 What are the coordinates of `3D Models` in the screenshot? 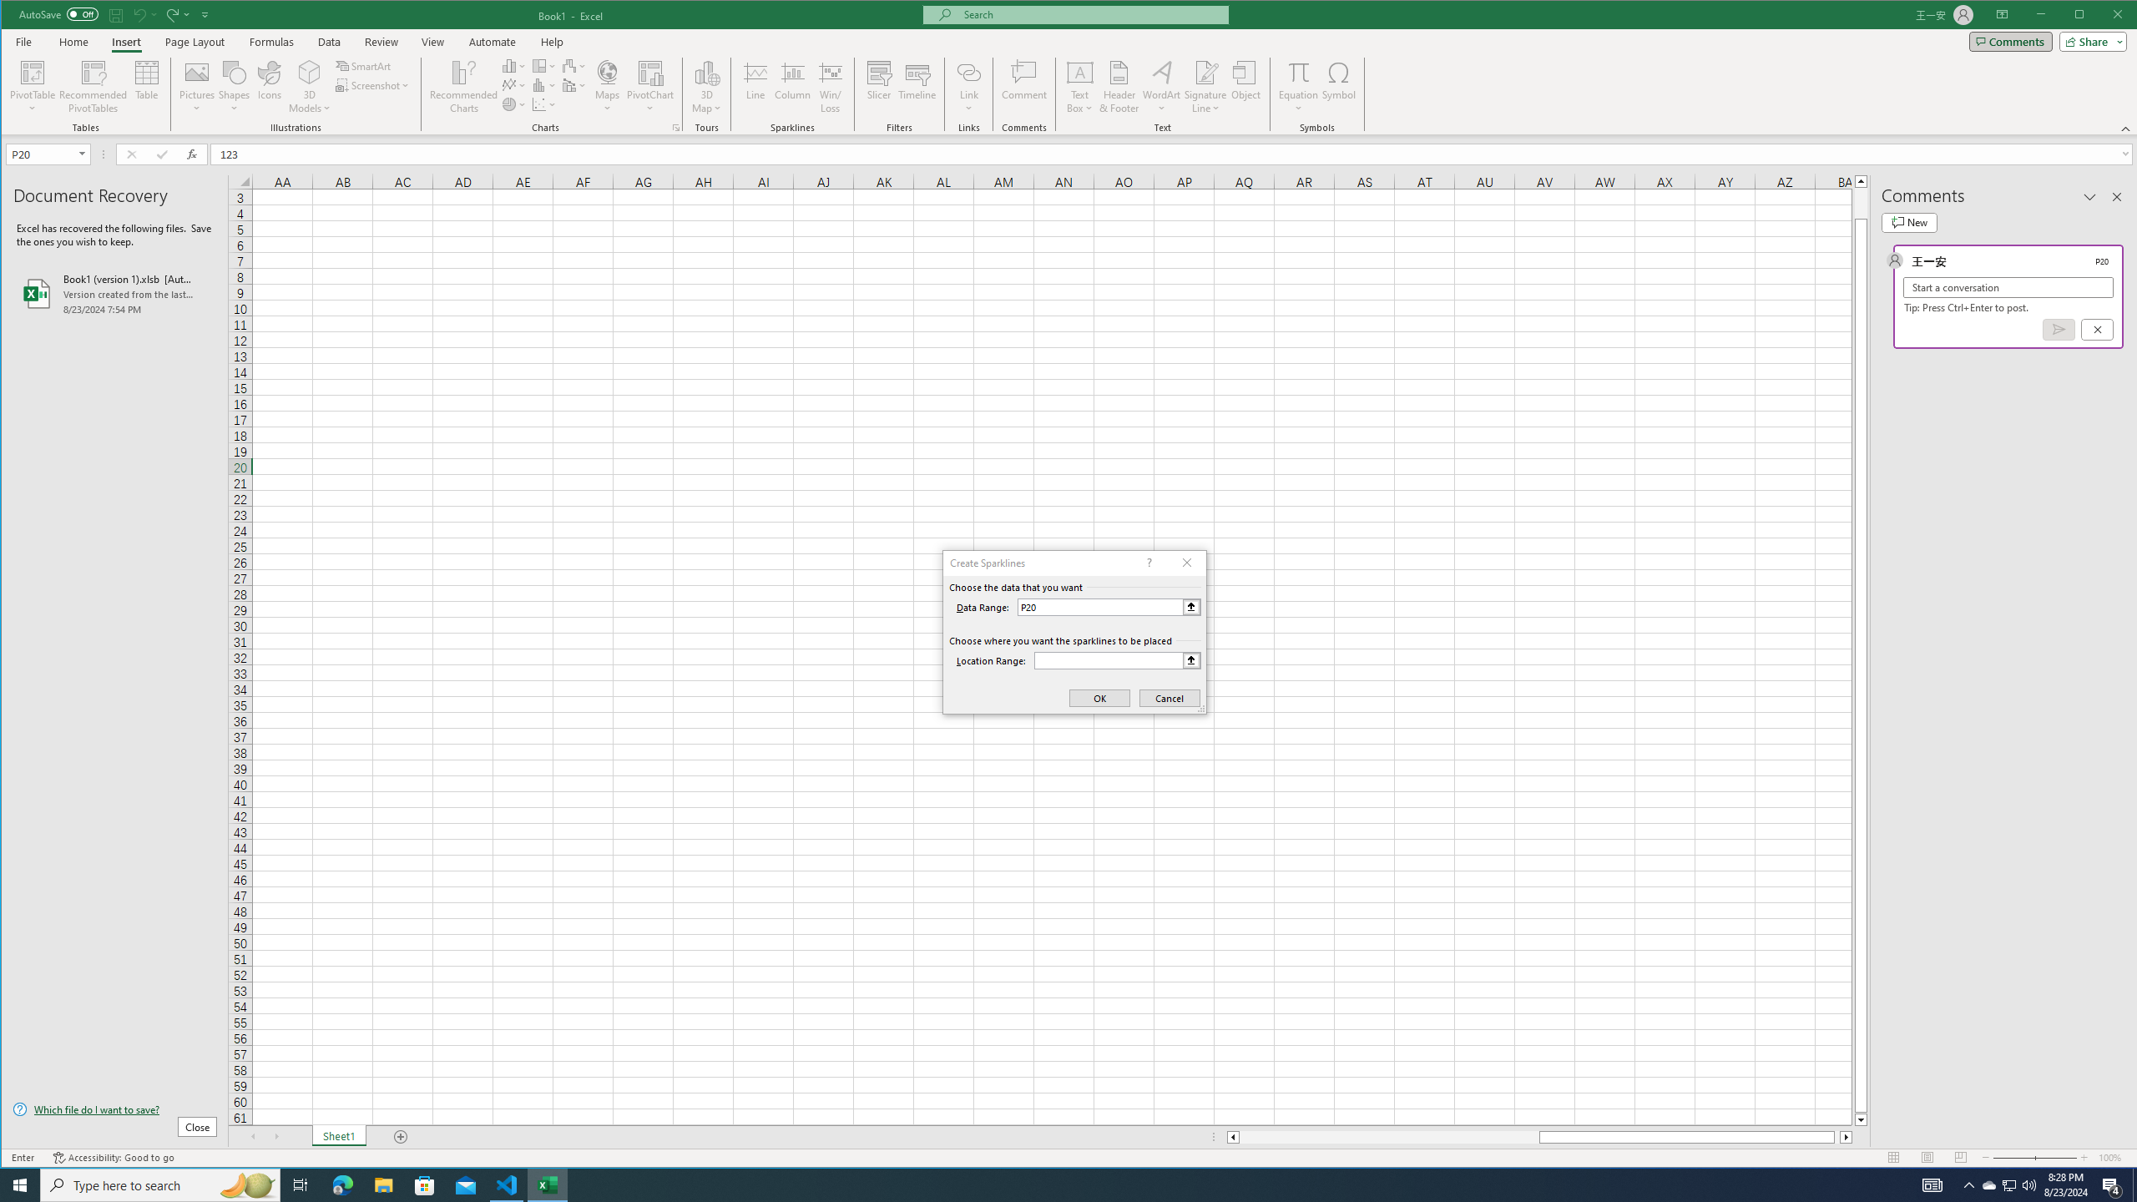 It's located at (310, 87).